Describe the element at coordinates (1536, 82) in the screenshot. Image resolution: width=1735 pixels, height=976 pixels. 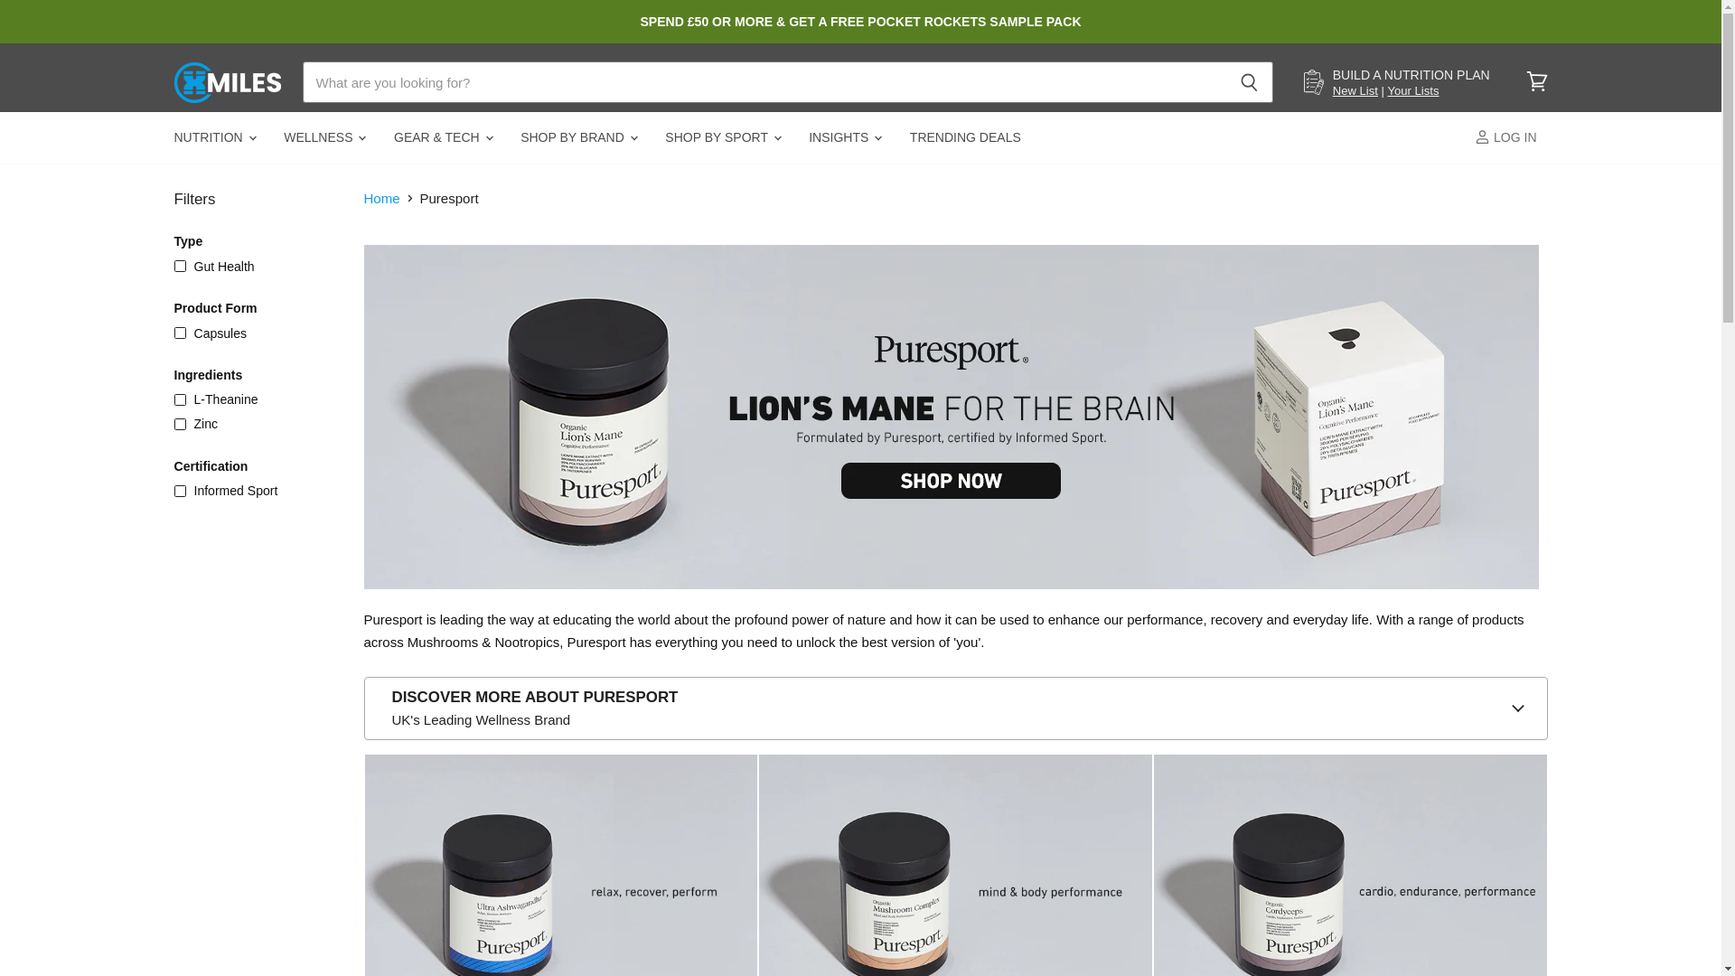
I see `View cart` at that location.